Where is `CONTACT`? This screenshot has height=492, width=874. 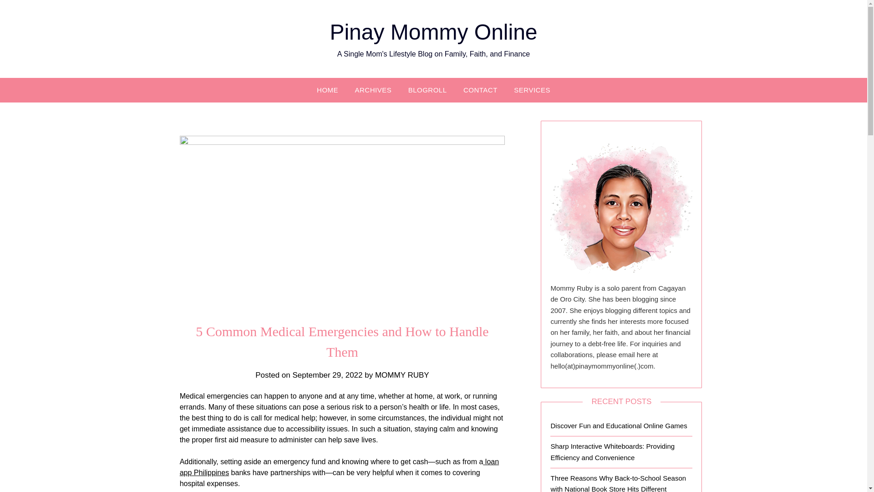 CONTACT is located at coordinates (481, 90).